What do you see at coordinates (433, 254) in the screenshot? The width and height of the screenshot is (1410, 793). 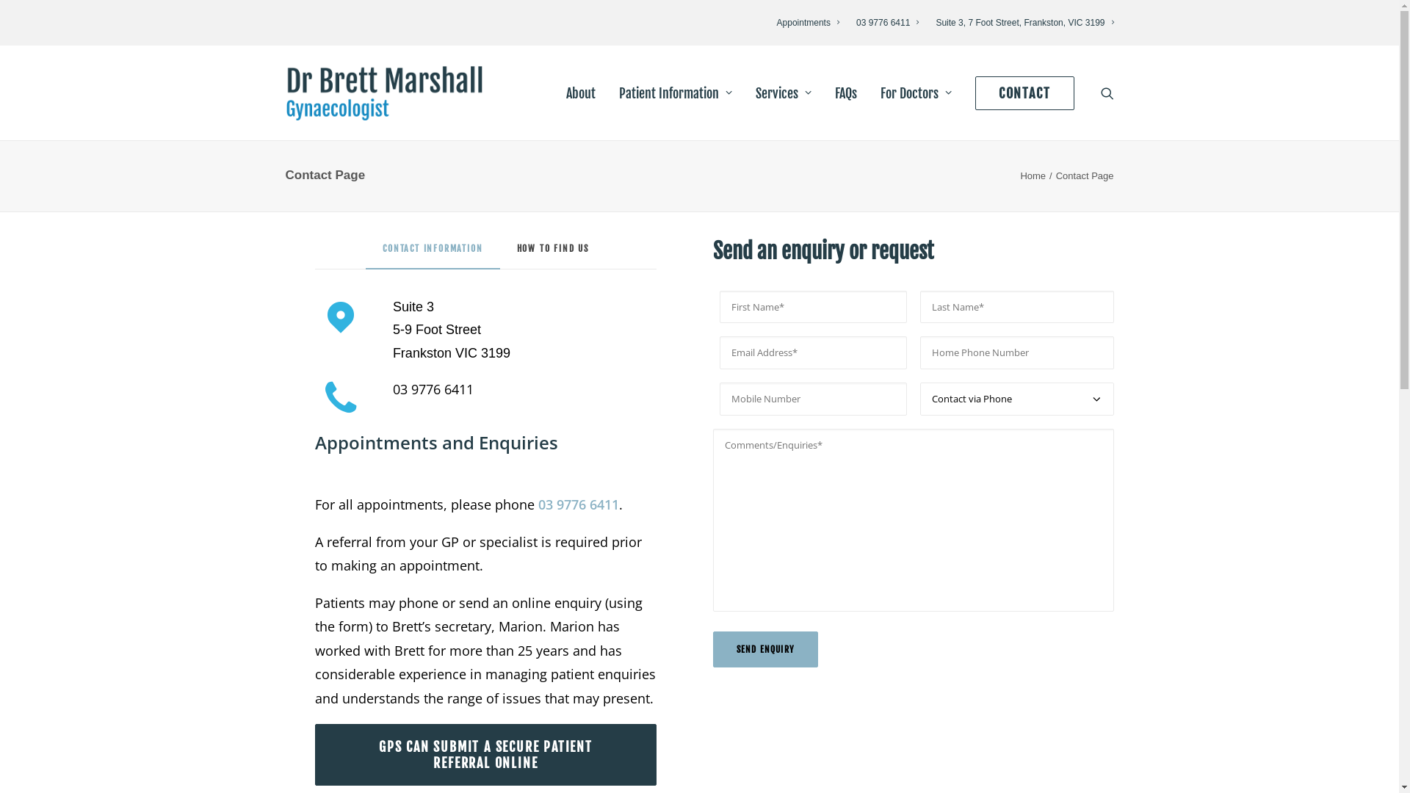 I see `CONTACT INFORMATION` at bounding box center [433, 254].